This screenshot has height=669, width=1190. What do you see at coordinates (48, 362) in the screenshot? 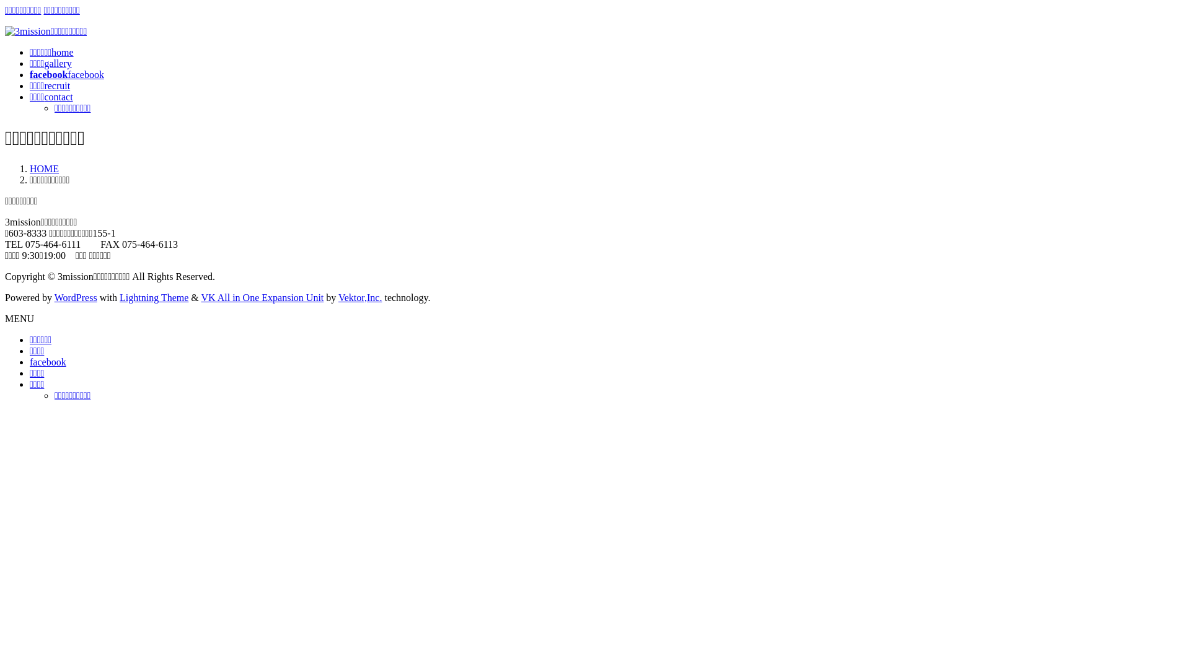
I see `facebook` at bounding box center [48, 362].